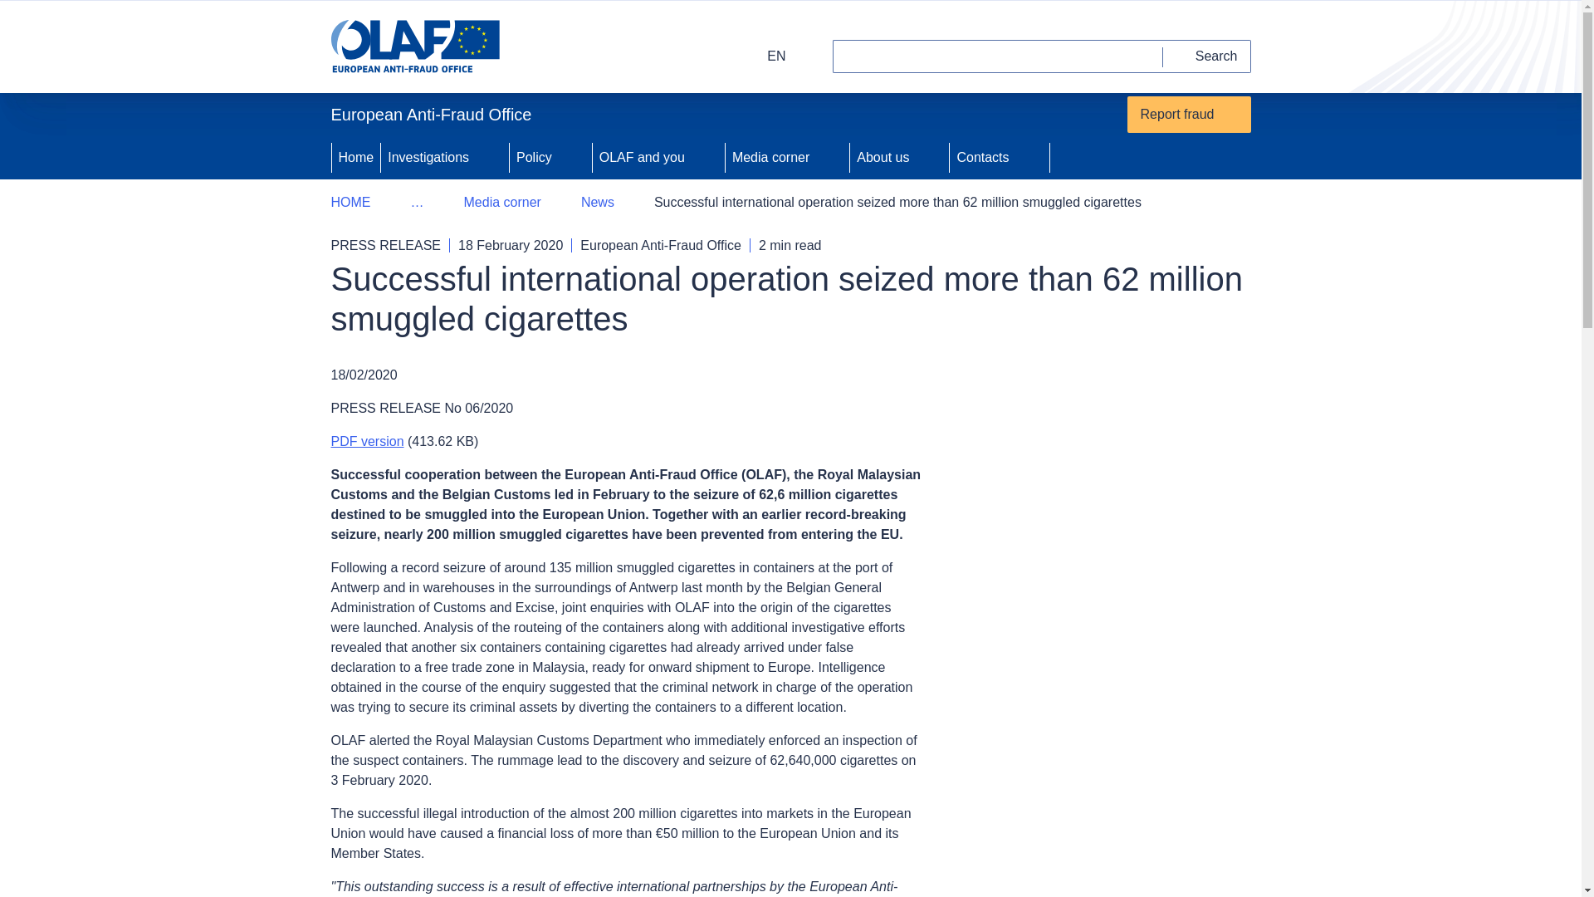 The image size is (1594, 897). I want to click on Investigations, so click(426, 158).